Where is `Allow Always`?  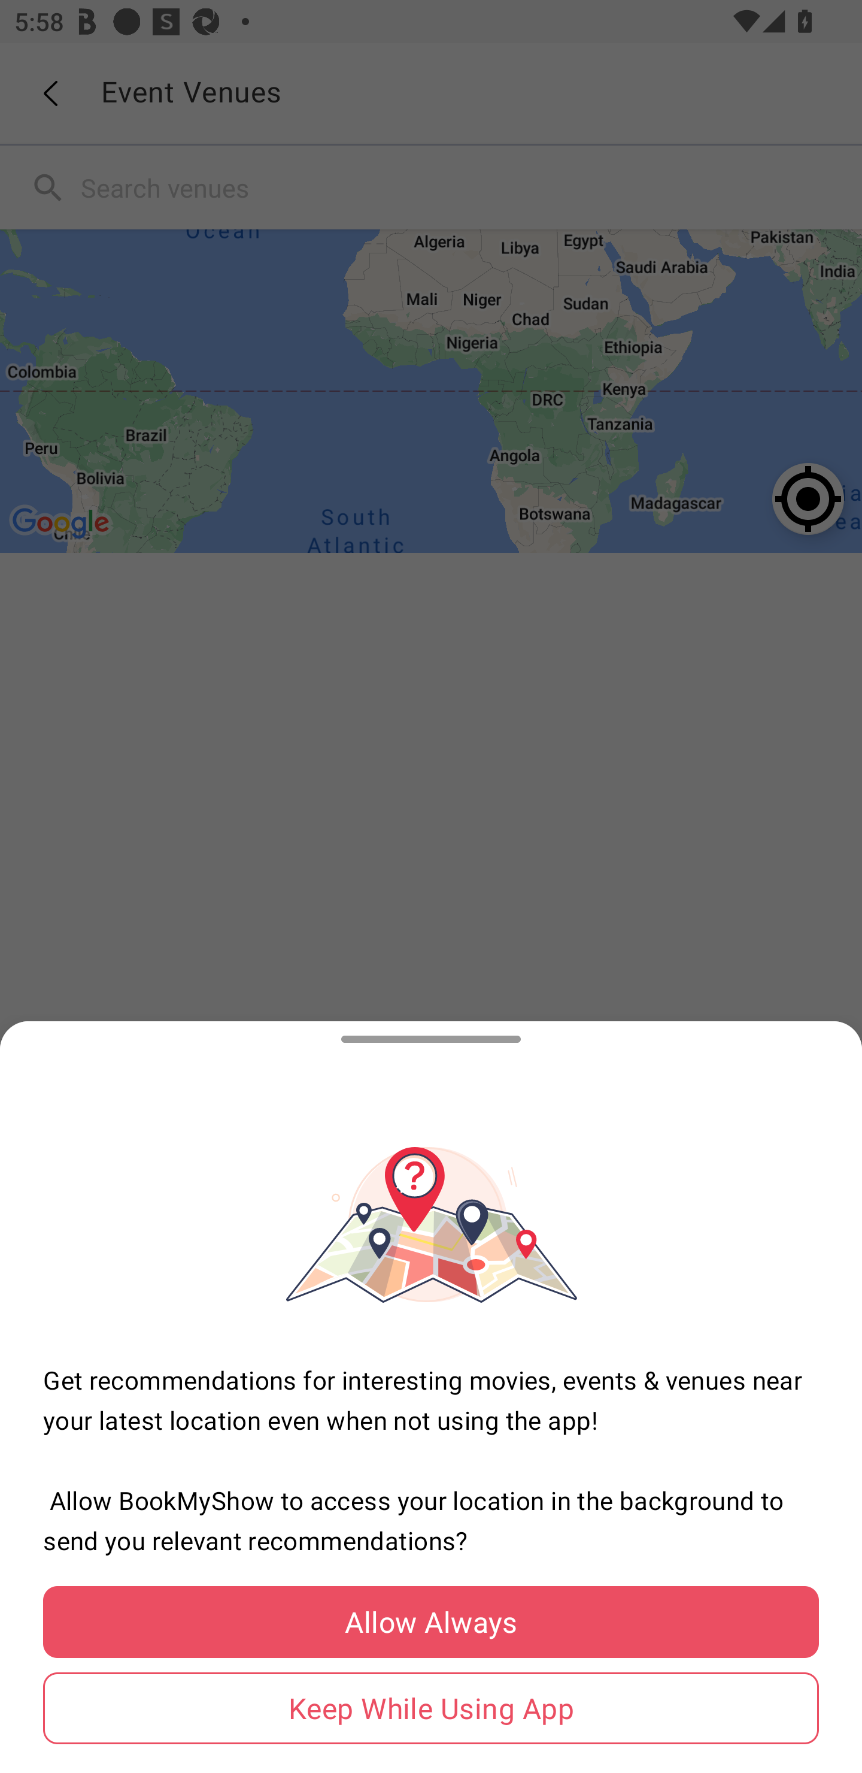 Allow Always is located at coordinates (431, 1622).